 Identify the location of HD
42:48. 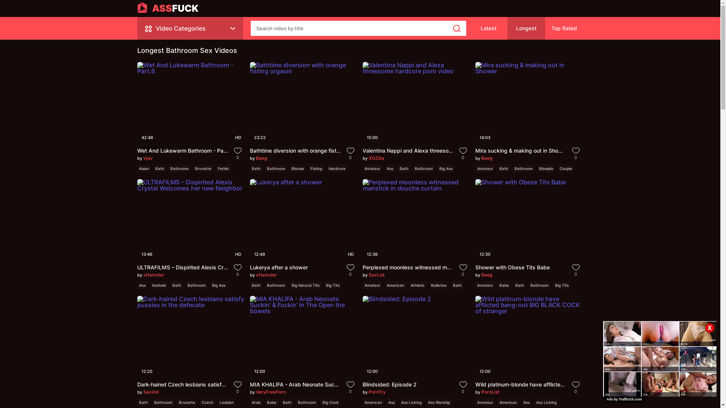
(191, 103).